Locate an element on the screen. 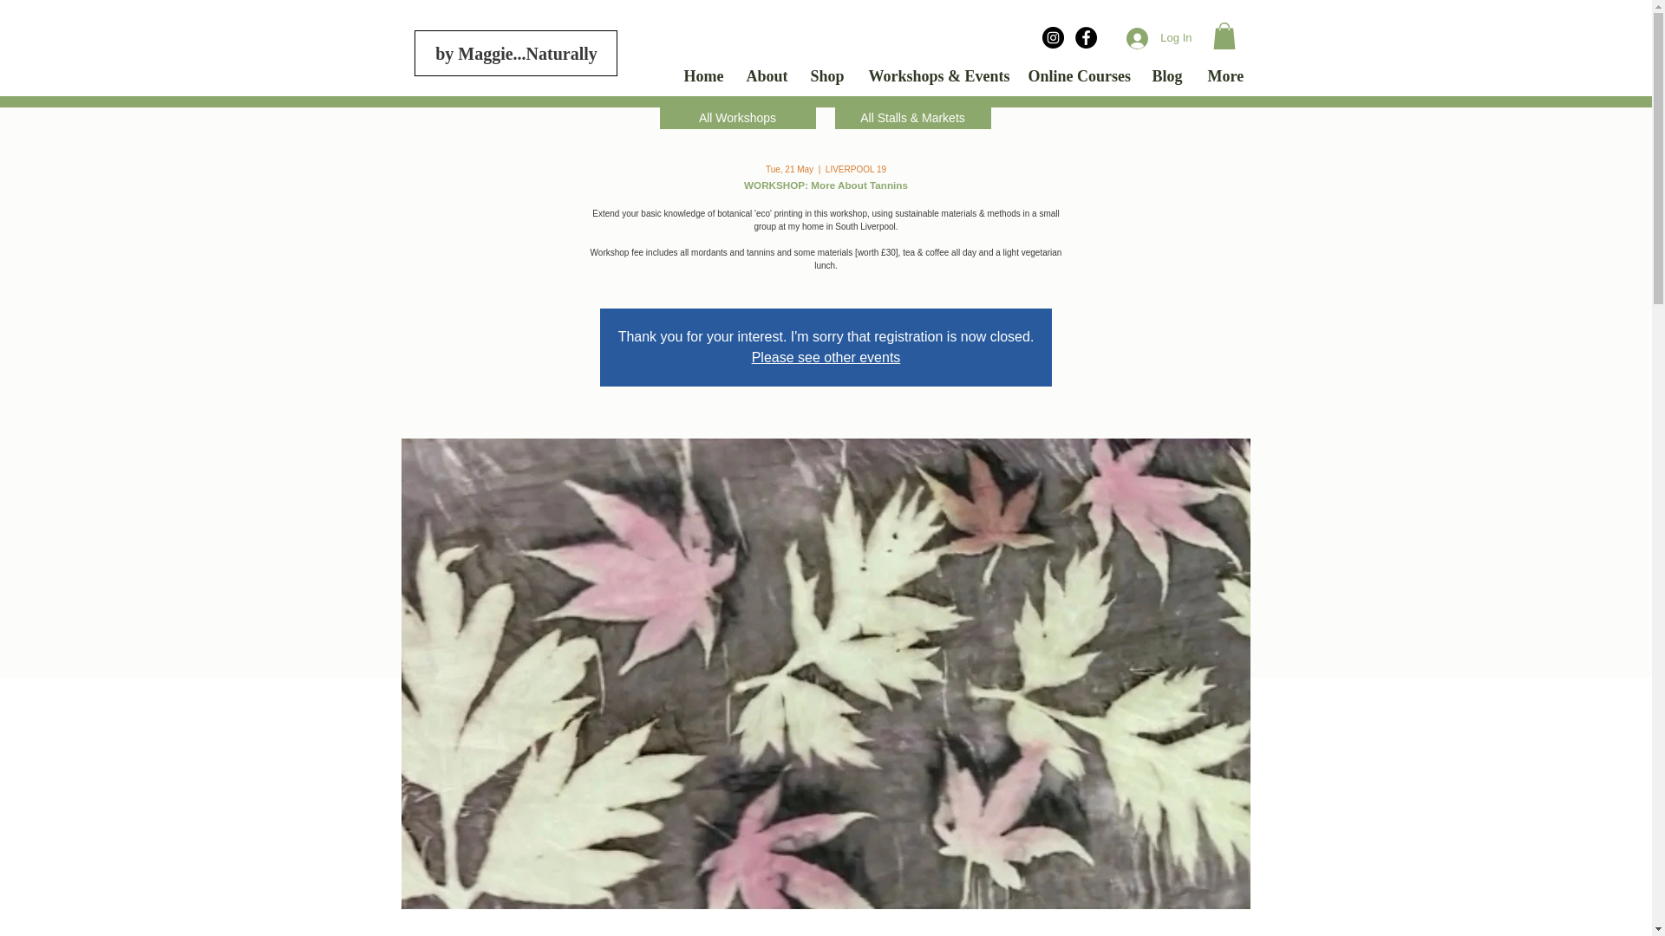  All Workshops is located at coordinates (737, 118).